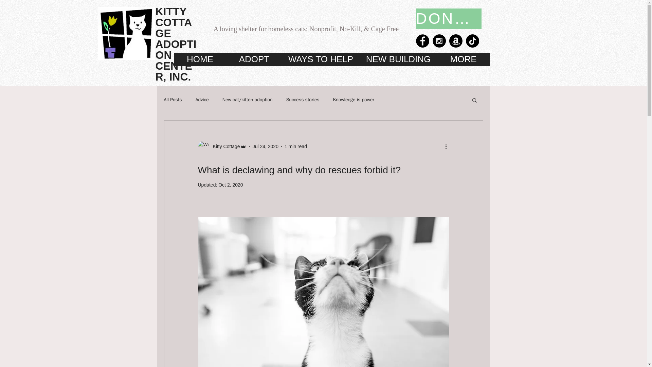 This screenshot has width=652, height=367. Describe the element at coordinates (295, 146) in the screenshot. I see `1 min read` at that location.